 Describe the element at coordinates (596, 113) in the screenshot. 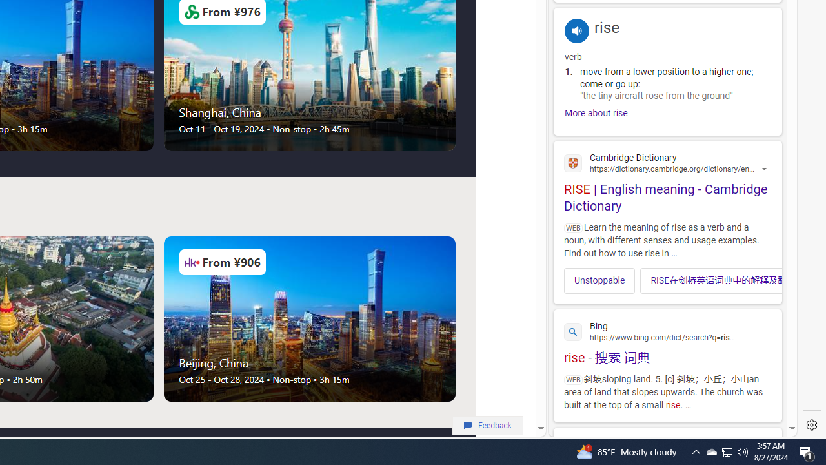

I see `More about rise` at that location.